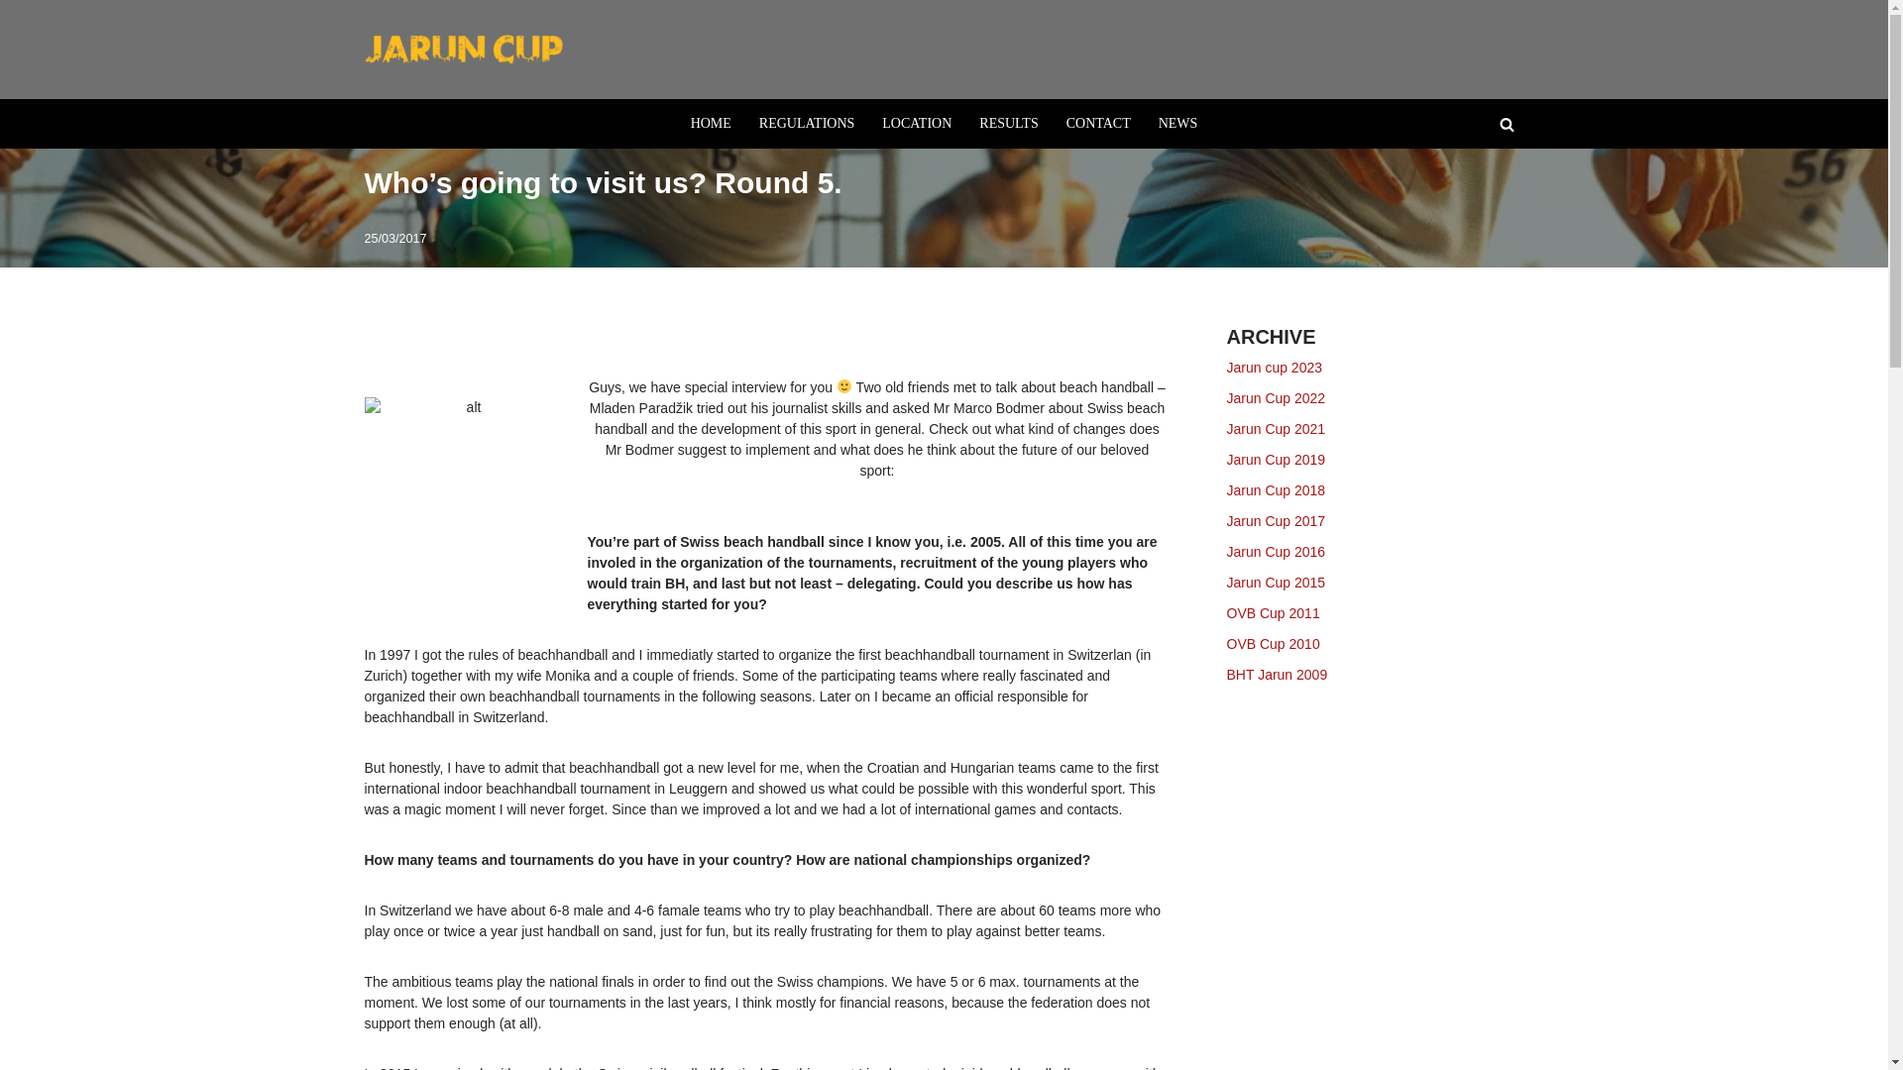 The image size is (1903, 1070). Describe the element at coordinates (1277, 428) in the screenshot. I see `Jarun Cup 2021` at that location.